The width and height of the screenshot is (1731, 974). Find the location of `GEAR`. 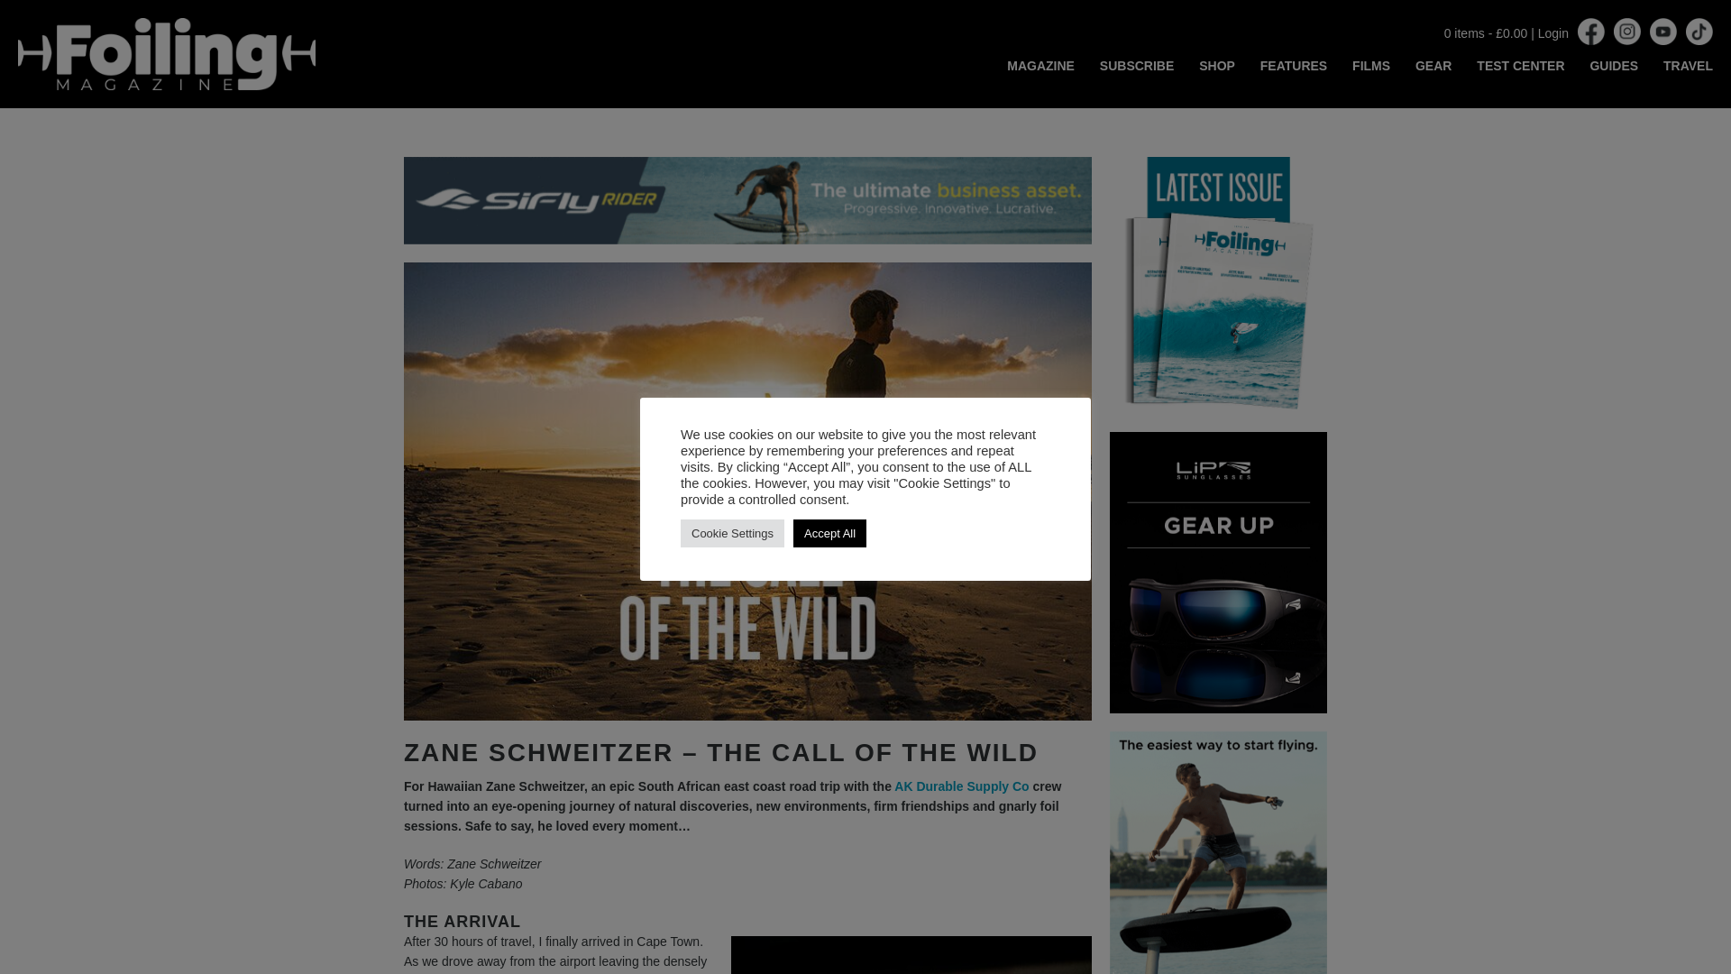

GEAR is located at coordinates (1433, 65).